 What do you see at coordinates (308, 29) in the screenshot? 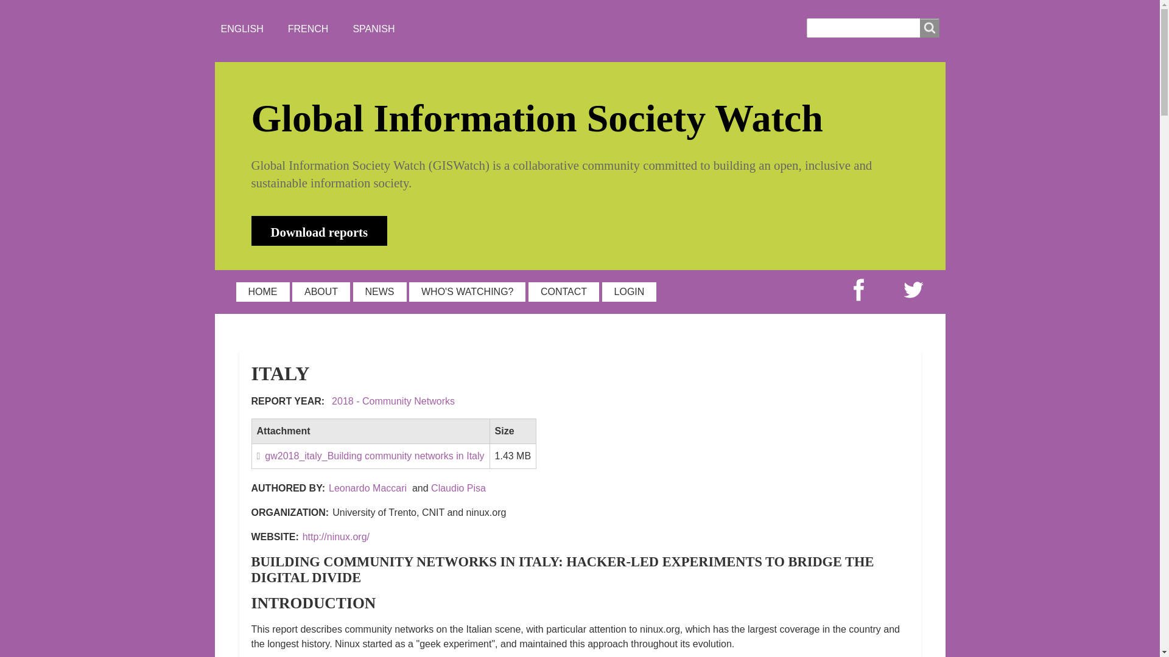
I see `FRENCH` at bounding box center [308, 29].